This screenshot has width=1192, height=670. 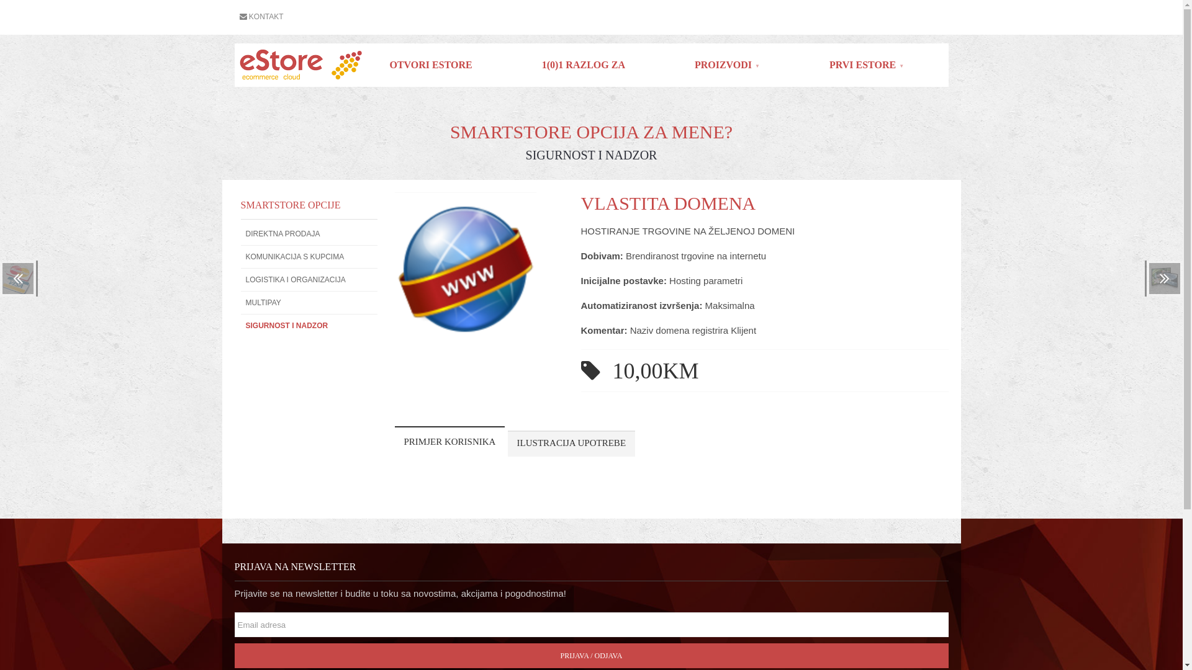 What do you see at coordinates (309, 303) in the screenshot?
I see `MULTIPAY` at bounding box center [309, 303].